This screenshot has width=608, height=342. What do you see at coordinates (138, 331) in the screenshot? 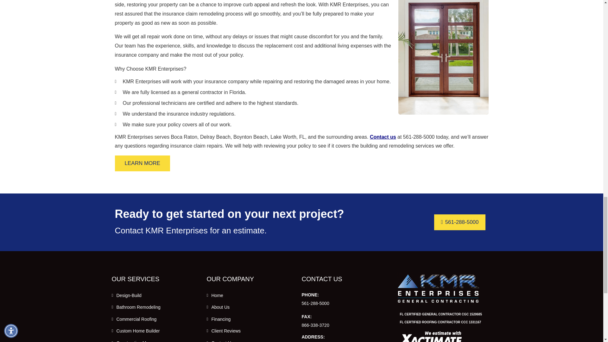
I see `Custom Home Builder` at bounding box center [138, 331].